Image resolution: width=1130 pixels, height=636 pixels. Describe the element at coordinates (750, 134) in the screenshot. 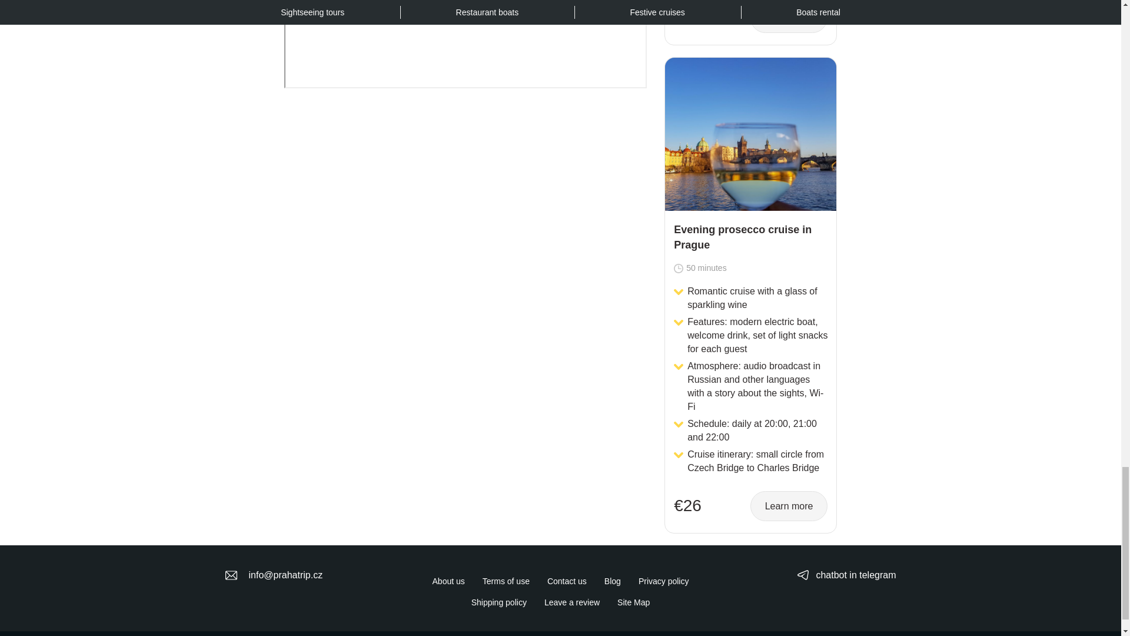

I see `Evening prosecco cruise in Prague` at that location.